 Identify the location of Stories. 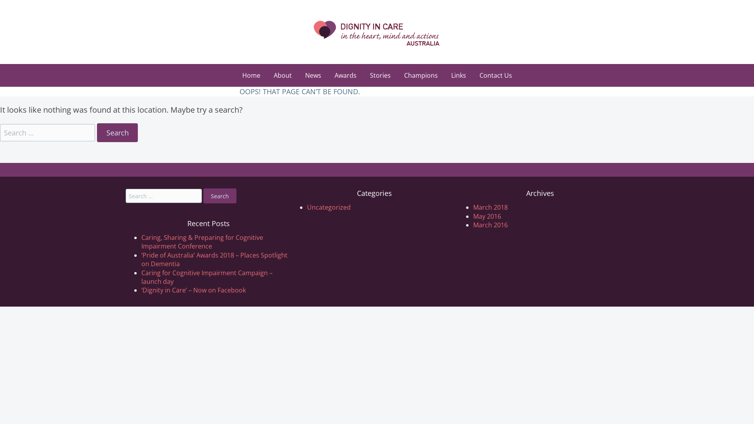
(380, 75).